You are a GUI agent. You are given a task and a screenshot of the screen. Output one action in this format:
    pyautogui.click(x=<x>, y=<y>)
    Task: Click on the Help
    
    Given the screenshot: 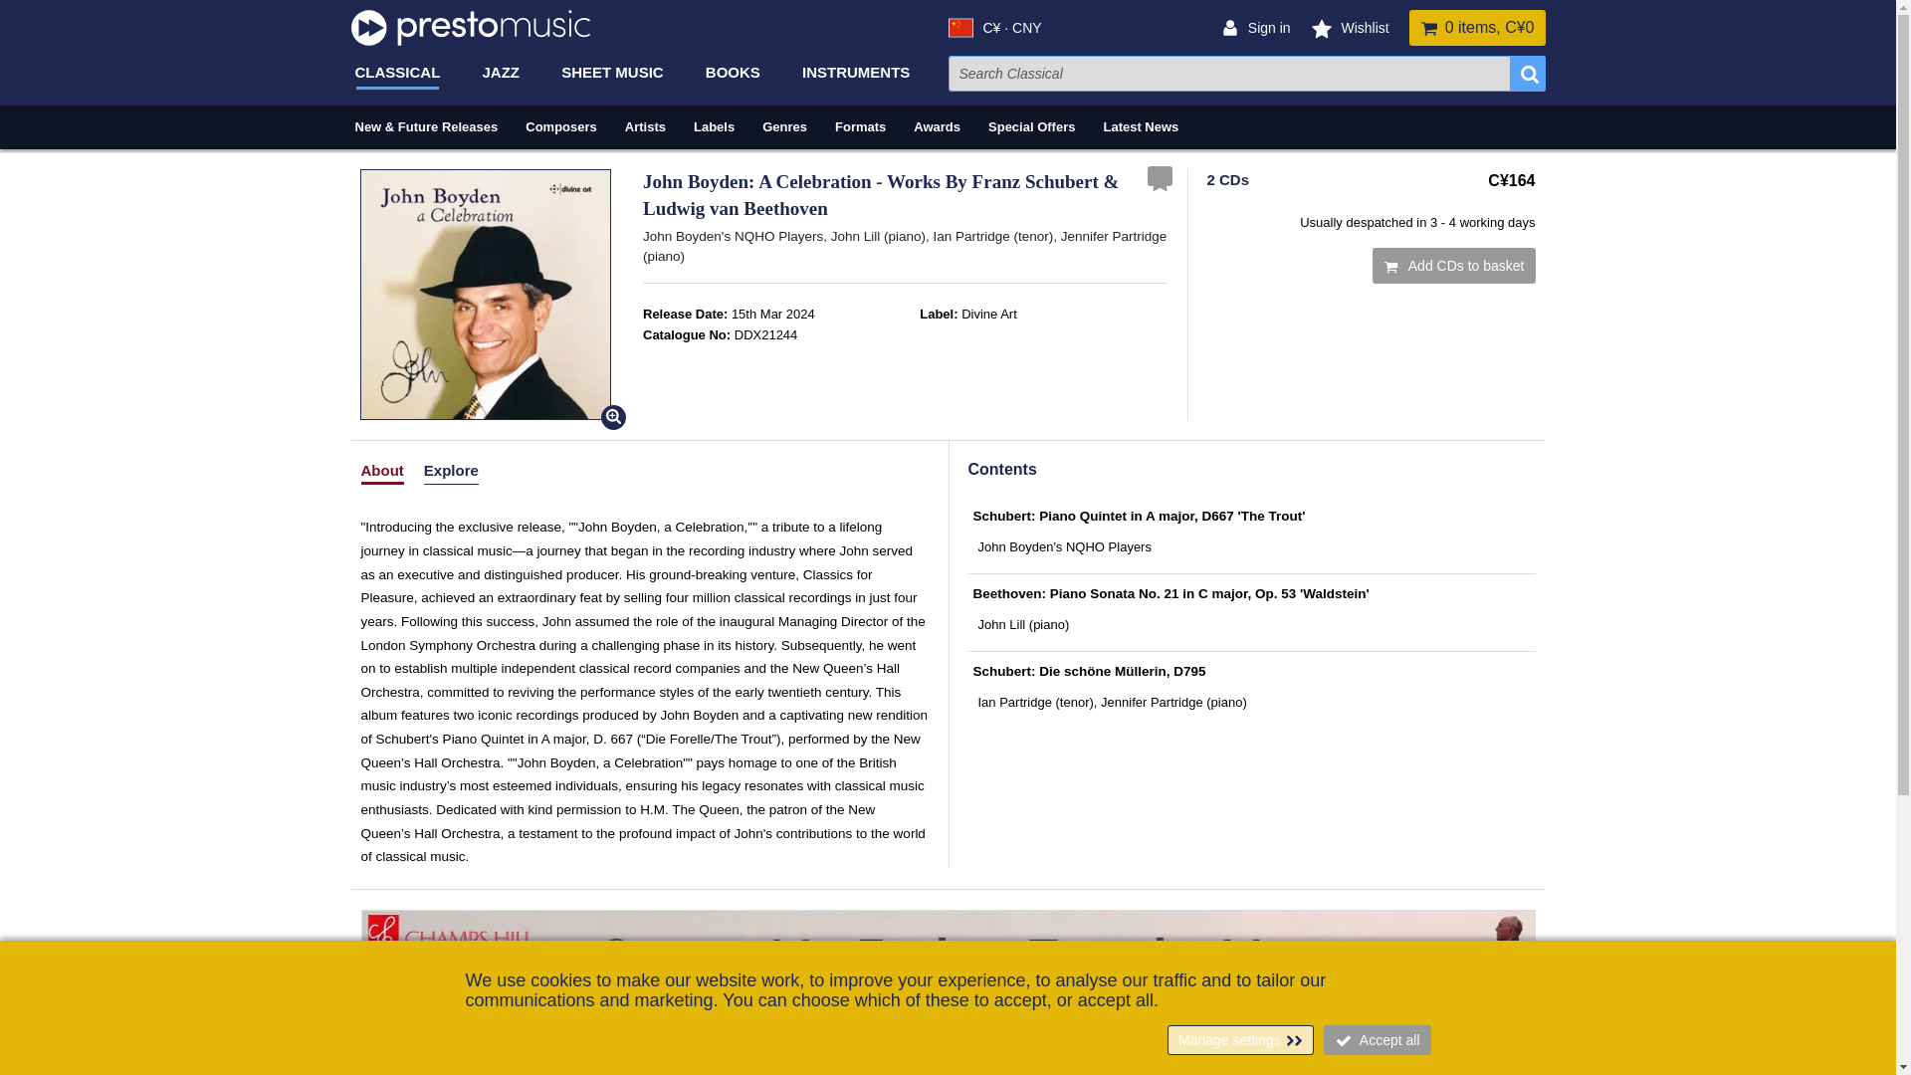 What is the action you would take?
    pyautogui.click(x=1821, y=996)
    